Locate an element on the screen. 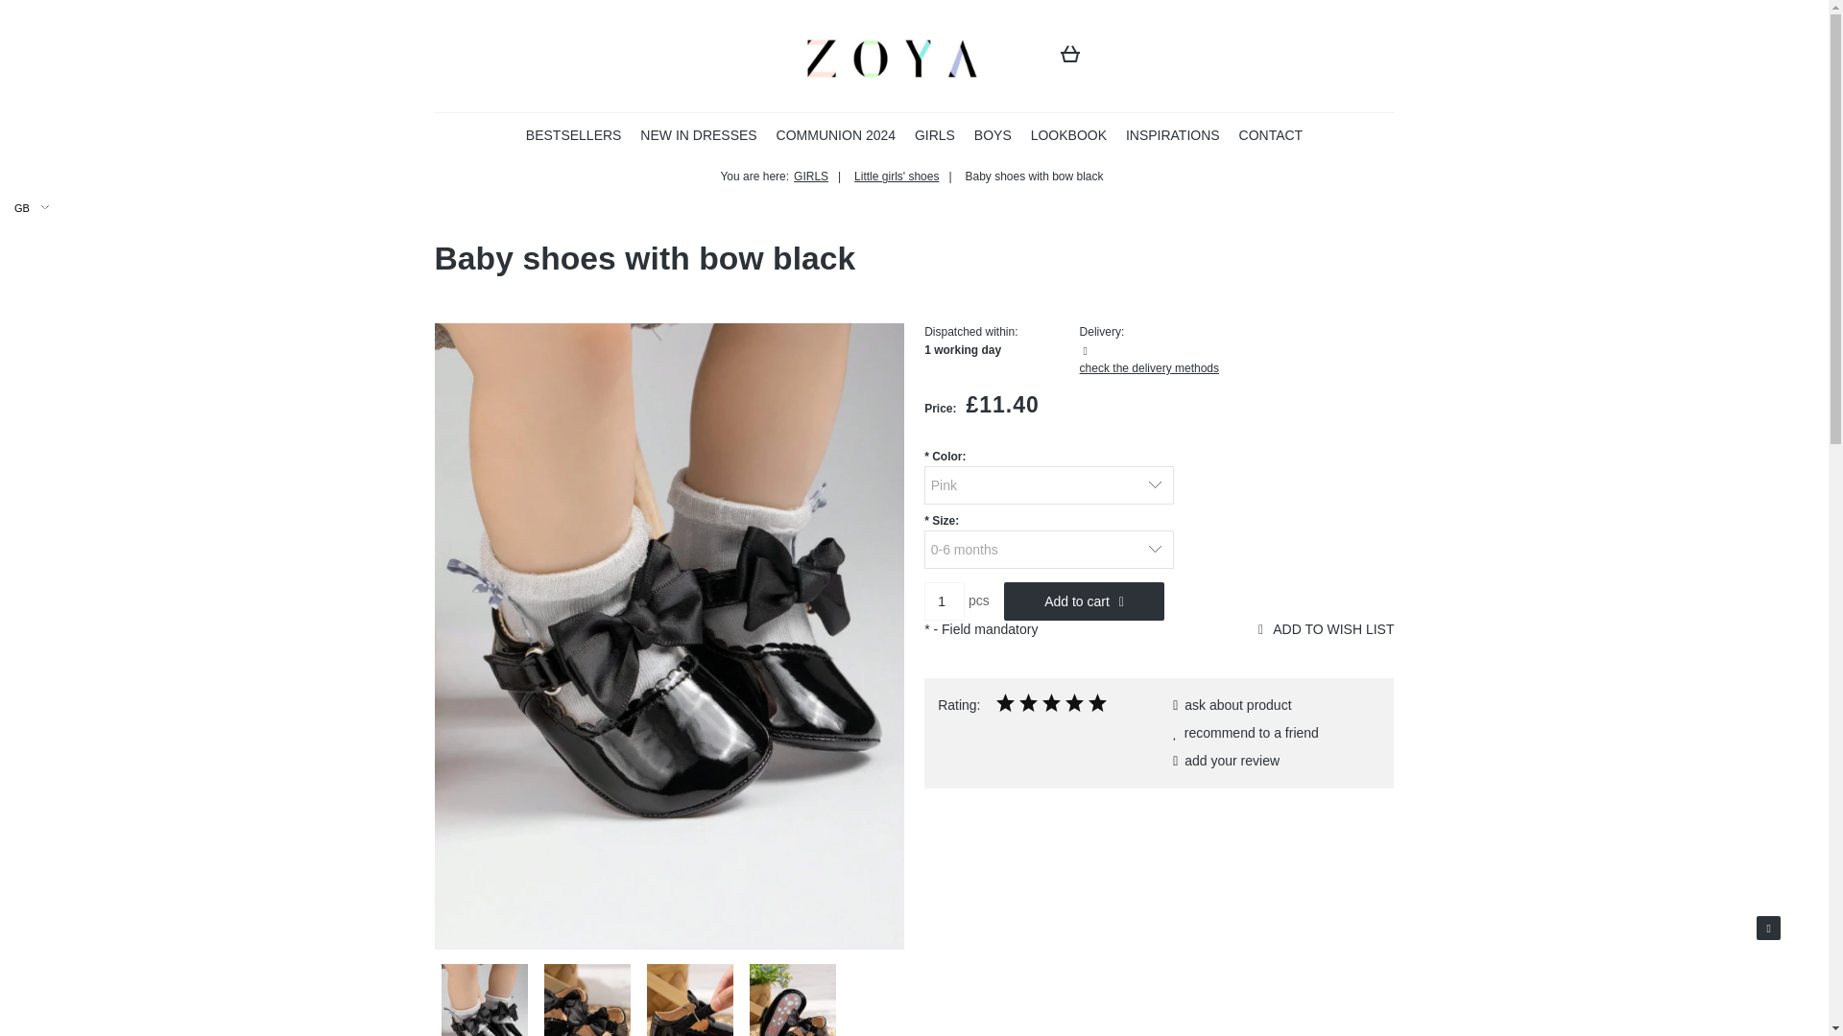 This screenshot has width=1843, height=1036. Home page is located at coordinates (891, 56).